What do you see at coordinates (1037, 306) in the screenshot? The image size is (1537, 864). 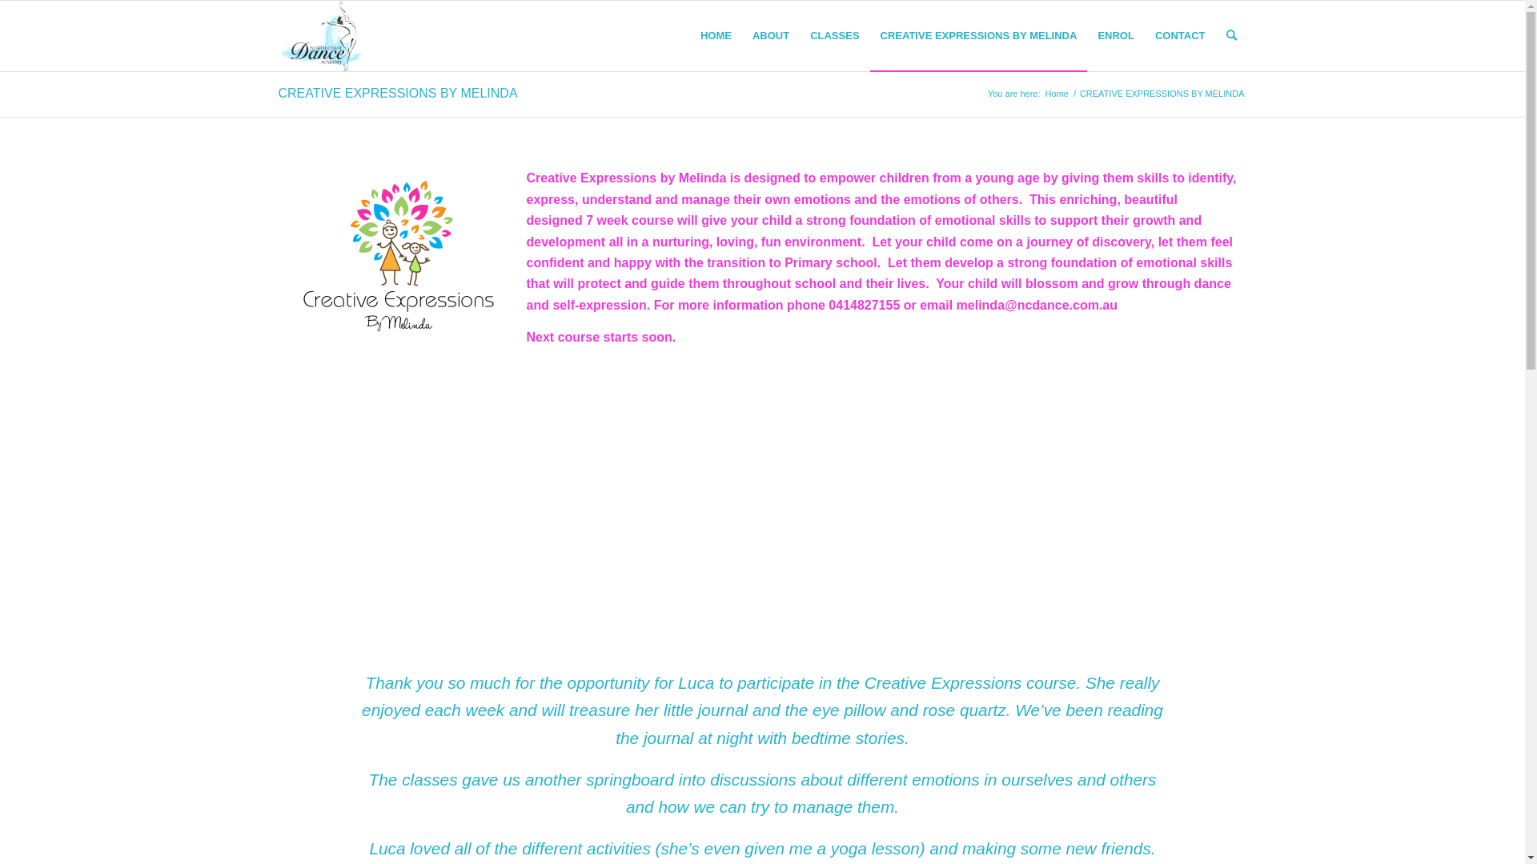 I see `melinda@ncdance.com.au` at bounding box center [1037, 306].